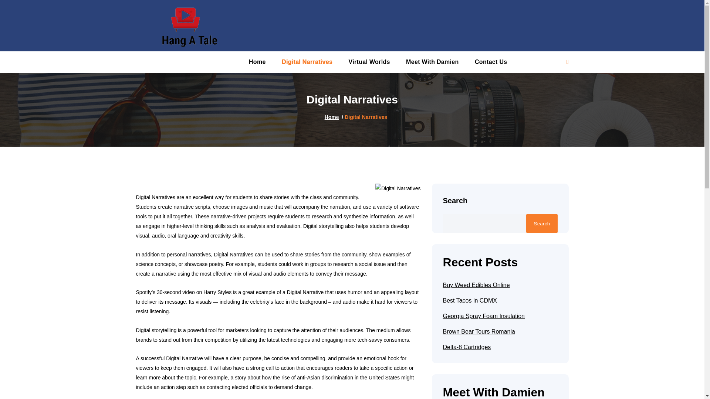  I want to click on Brown Bear Tours Romania, so click(479, 332).